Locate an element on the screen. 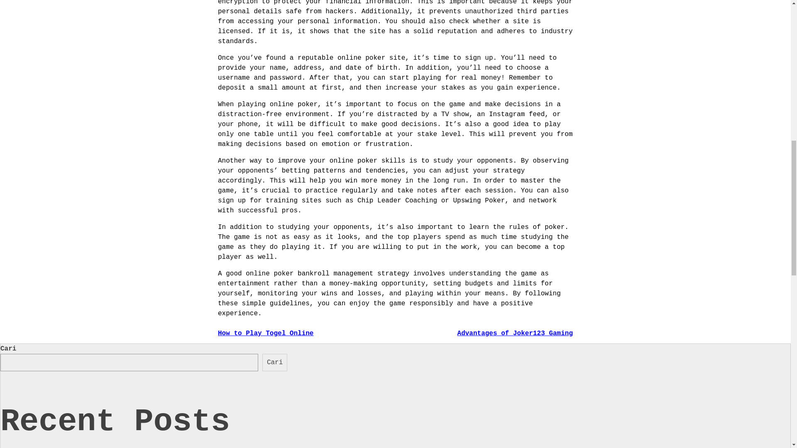 This screenshot has height=448, width=797. How to Play Togel Online is located at coordinates (265, 334).